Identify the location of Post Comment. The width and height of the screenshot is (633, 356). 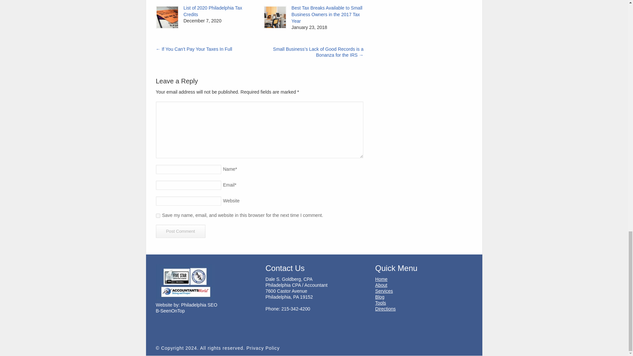
(180, 231).